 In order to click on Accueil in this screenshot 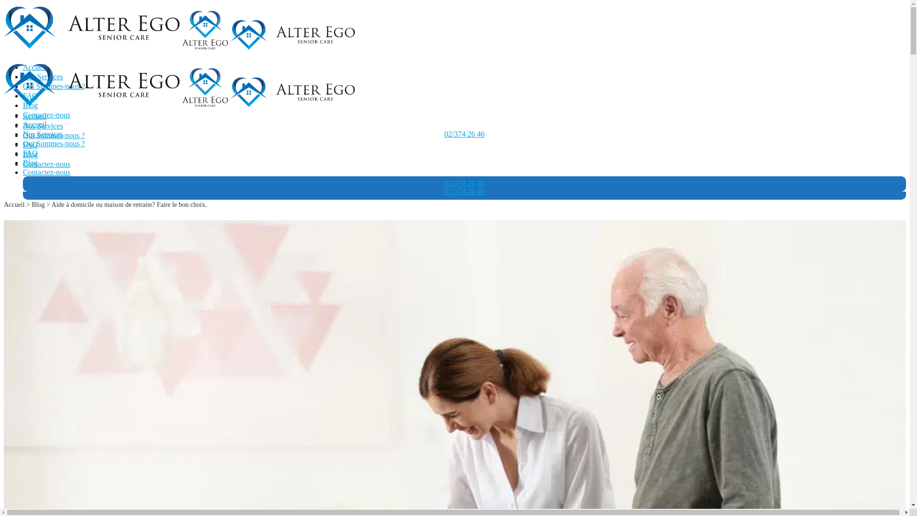, I will do `click(35, 67)`.